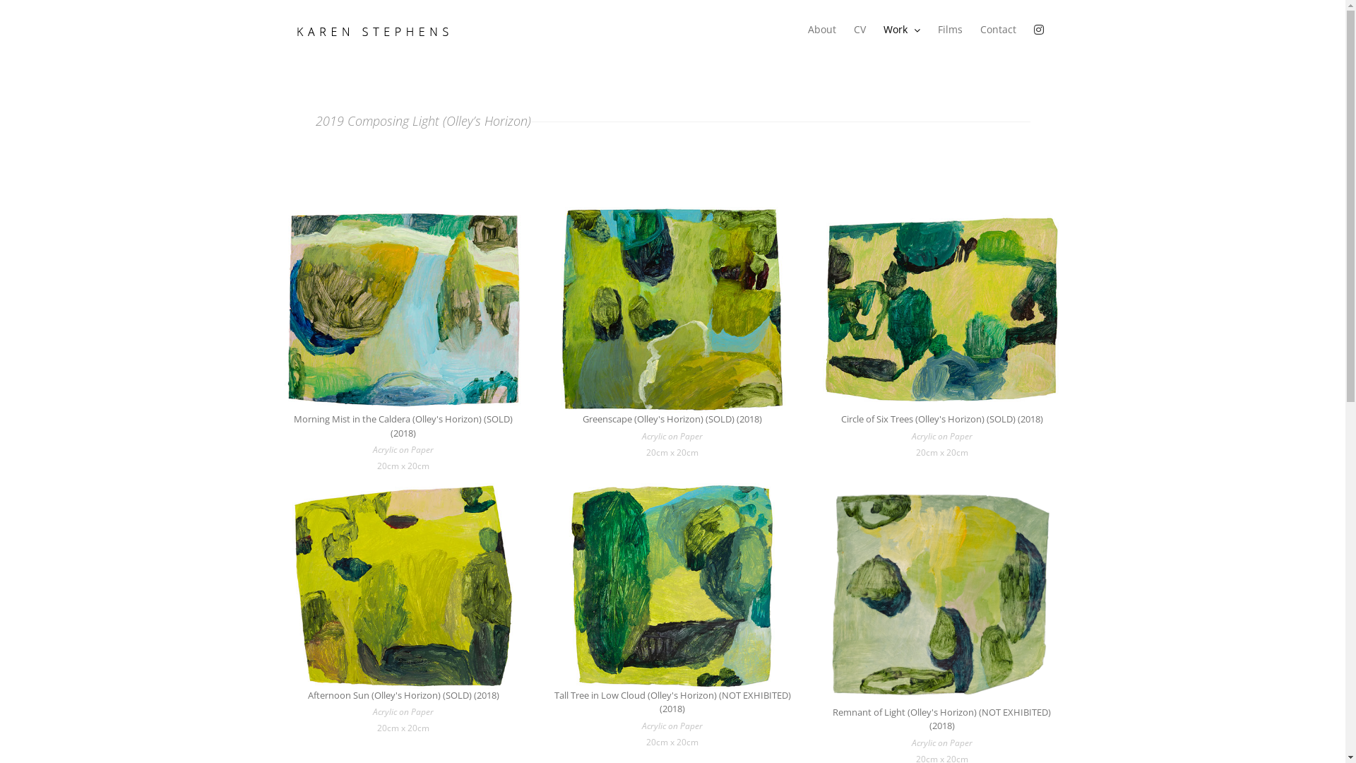 This screenshot has width=1356, height=763. What do you see at coordinates (951, 30) in the screenshot?
I see `Films` at bounding box center [951, 30].